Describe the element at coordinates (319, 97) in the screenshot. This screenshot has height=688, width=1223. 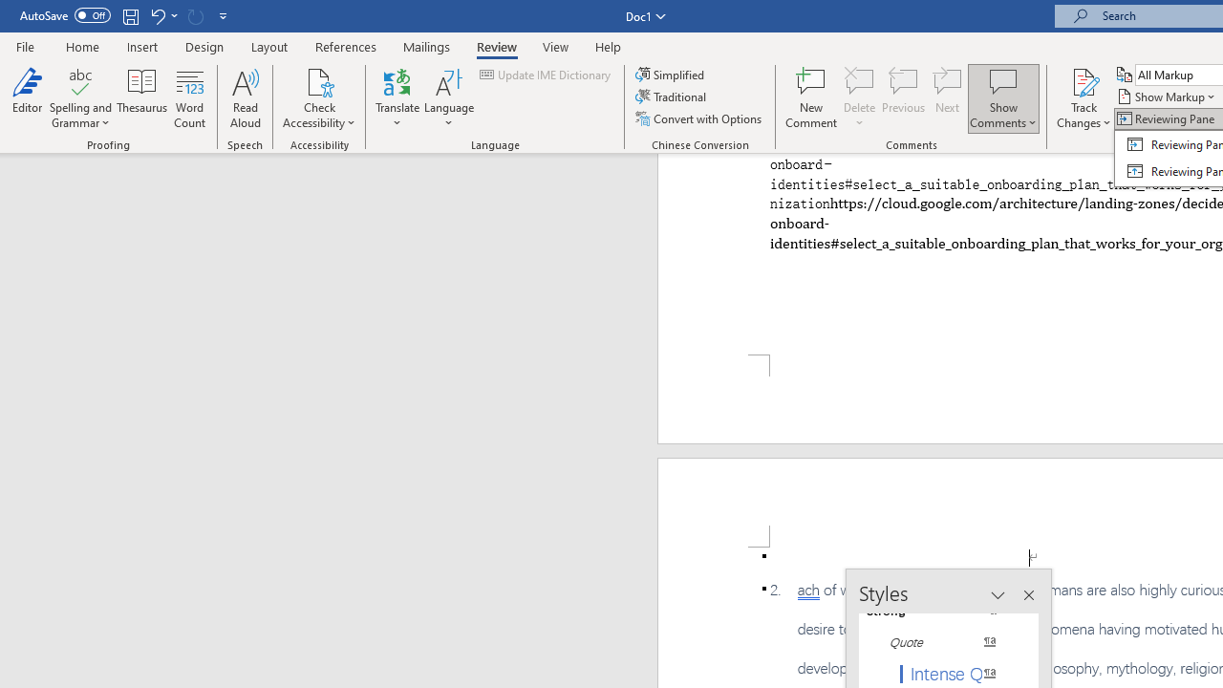
I see `Check Accessibility` at that location.